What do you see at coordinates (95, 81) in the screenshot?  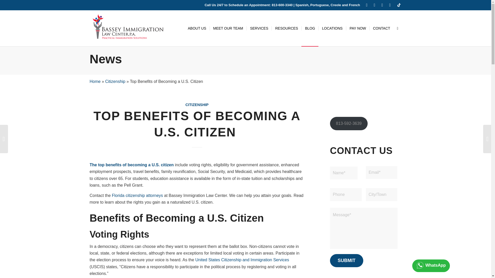 I see `Home` at bounding box center [95, 81].